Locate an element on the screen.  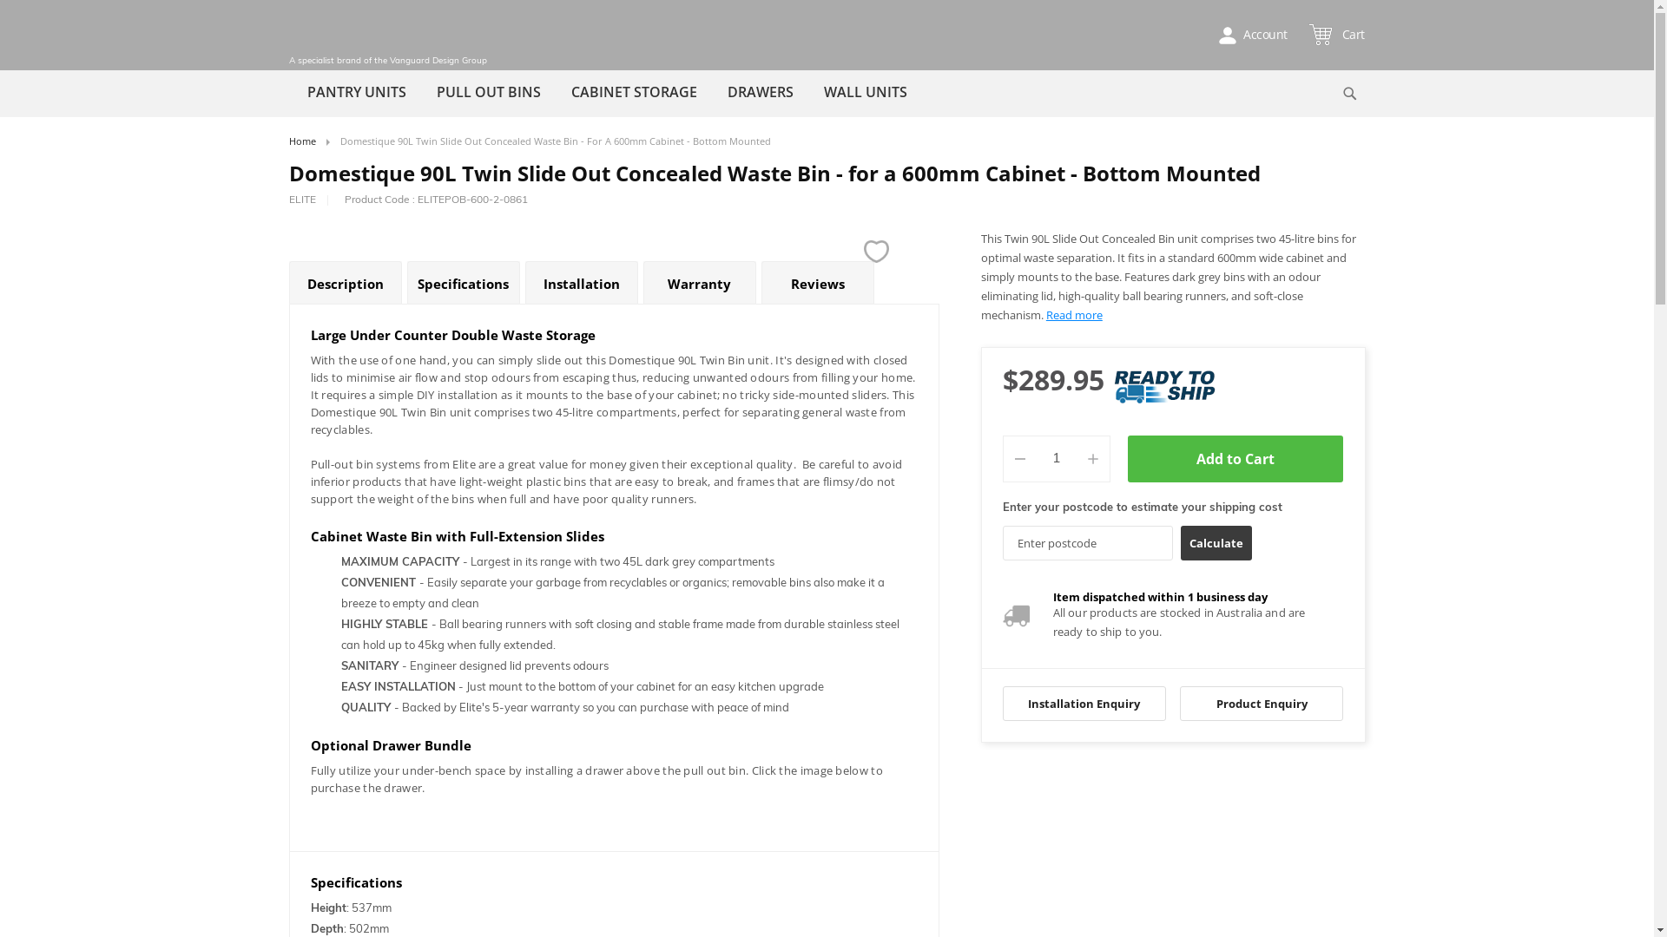
Warranty is located at coordinates (699, 283).